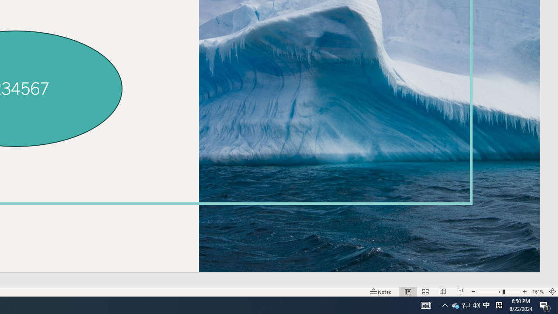 The height and width of the screenshot is (314, 558). I want to click on Zoom 161%, so click(538, 291).